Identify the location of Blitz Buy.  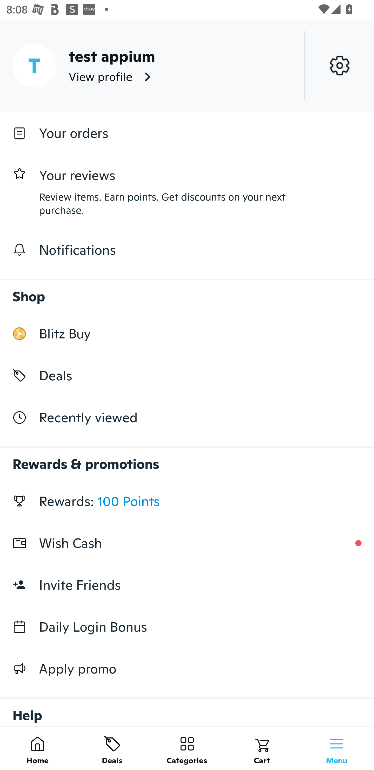
(187, 333).